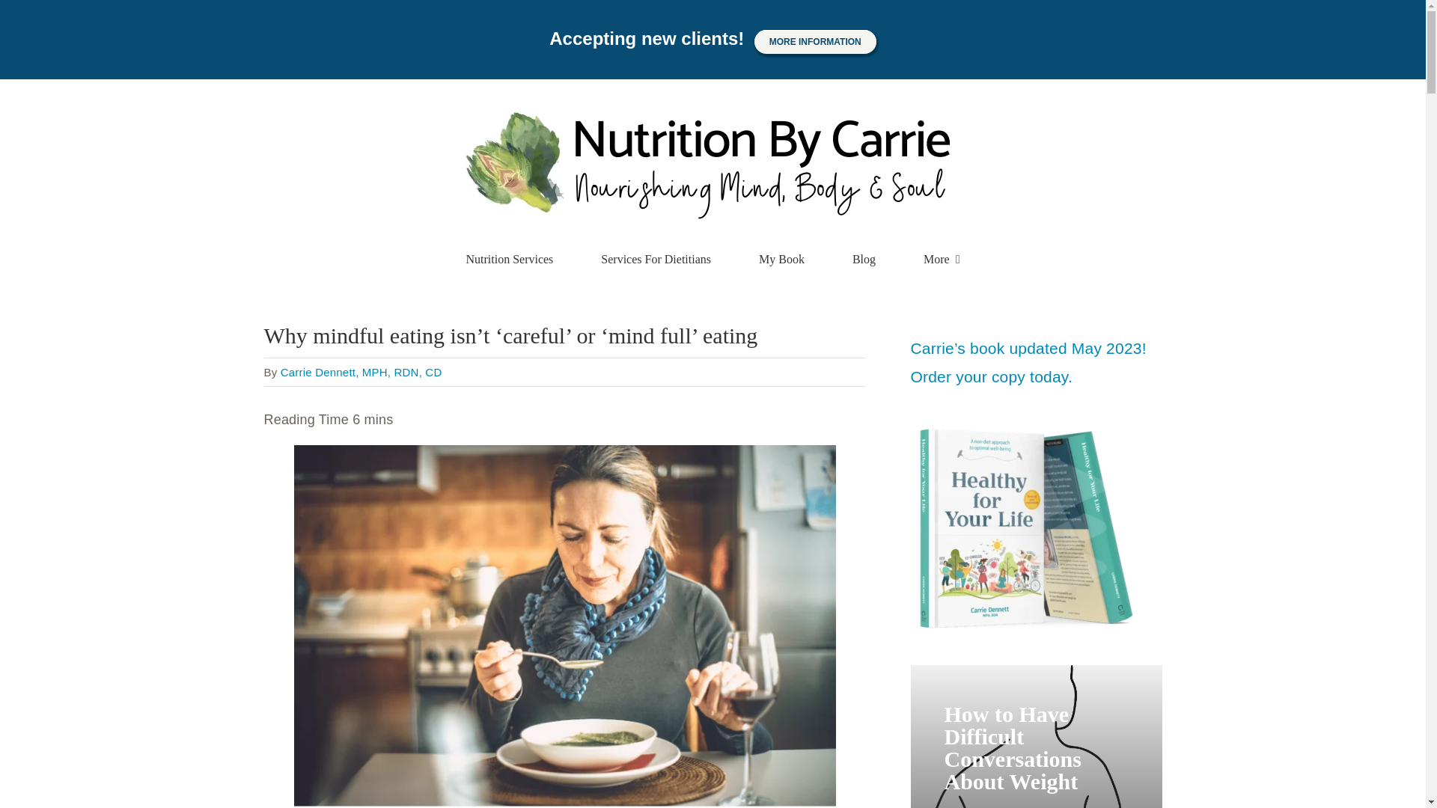 This screenshot has width=1437, height=808. What do you see at coordinates (816, 42) in the screenshot?
I see `MORE INFORMATION` at bounding box center [816, 42].